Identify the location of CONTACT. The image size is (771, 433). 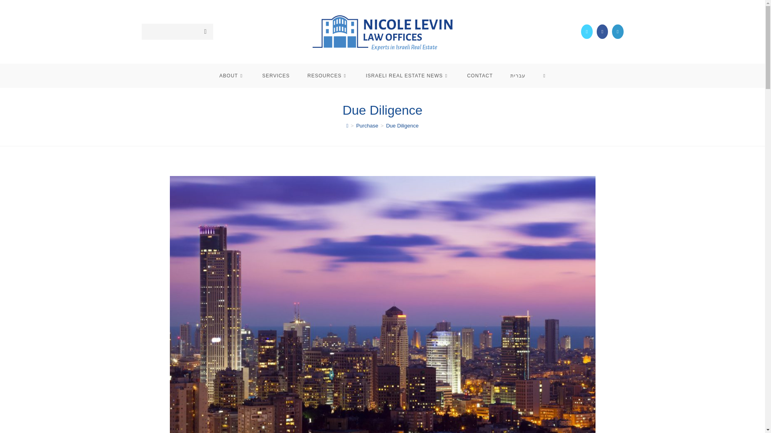
(479, 75).